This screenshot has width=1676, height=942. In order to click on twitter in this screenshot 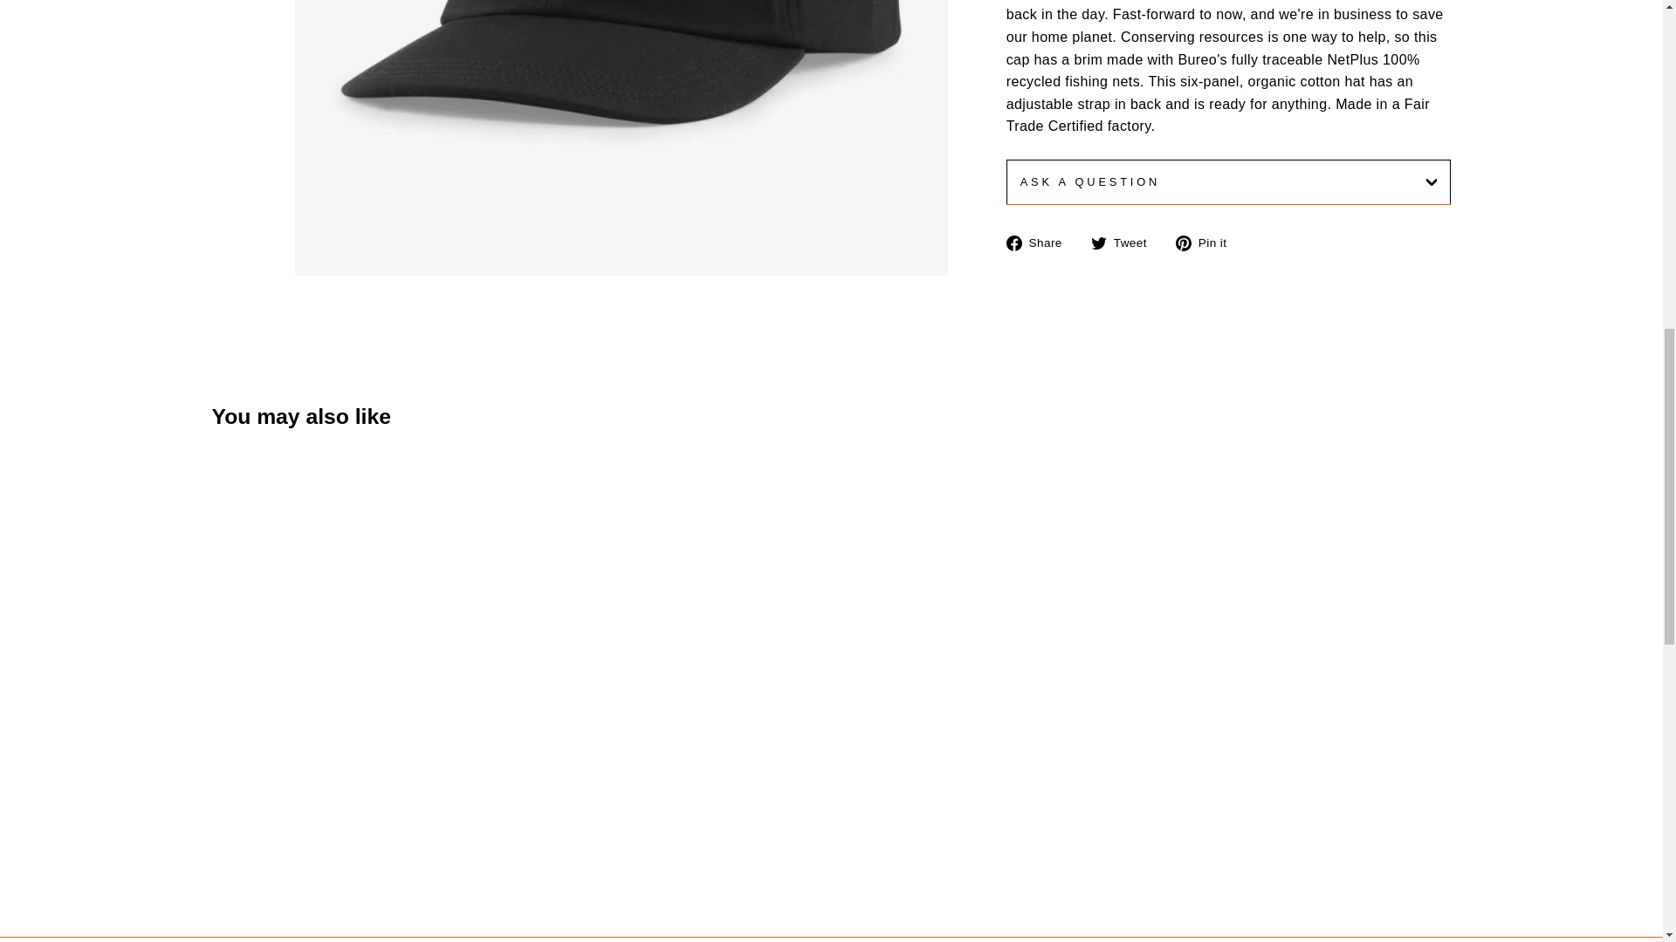, I will do `click(1098, 243)`.